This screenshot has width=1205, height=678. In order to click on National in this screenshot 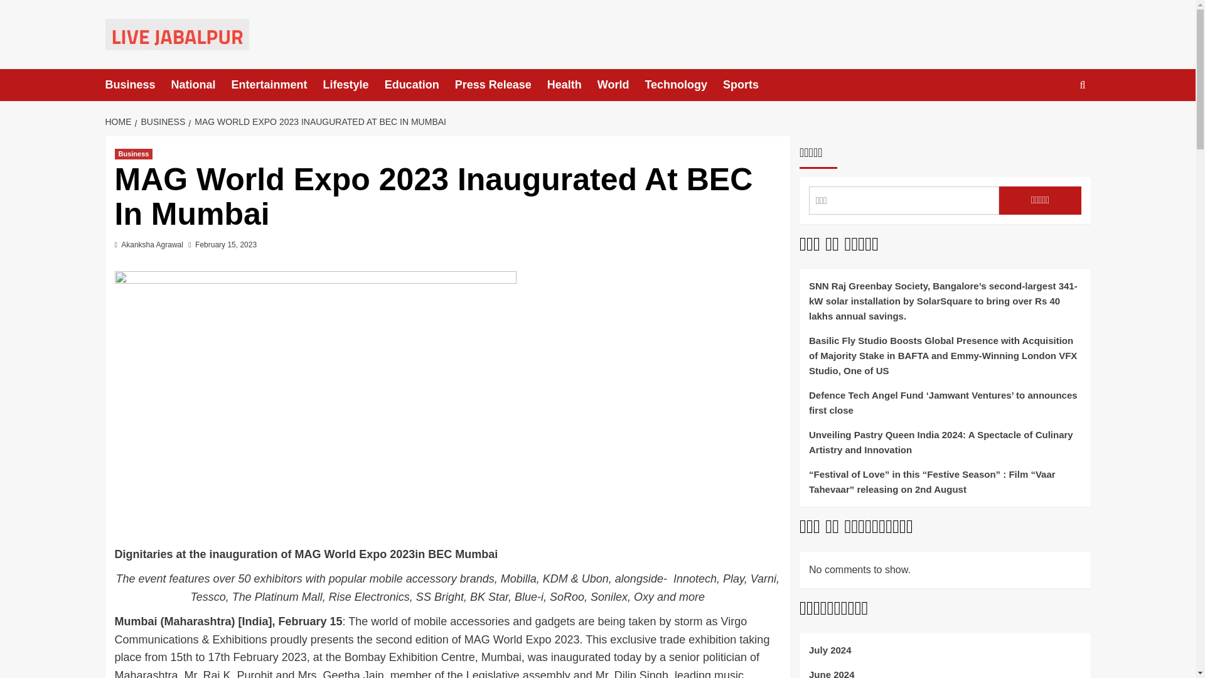, I will do `click(201, 85)`.